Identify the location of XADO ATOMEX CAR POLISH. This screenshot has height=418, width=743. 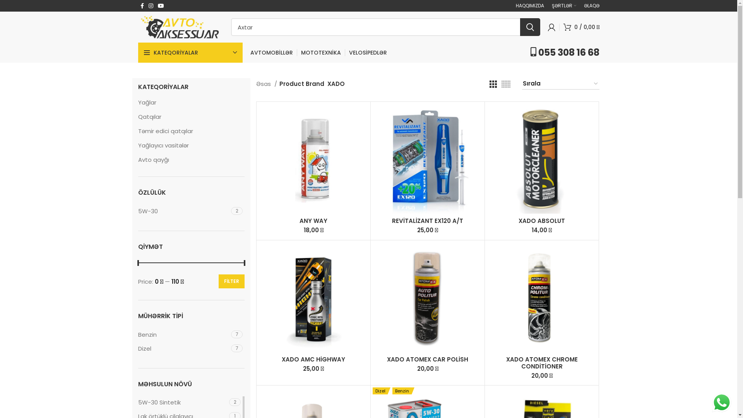
(428, 359).